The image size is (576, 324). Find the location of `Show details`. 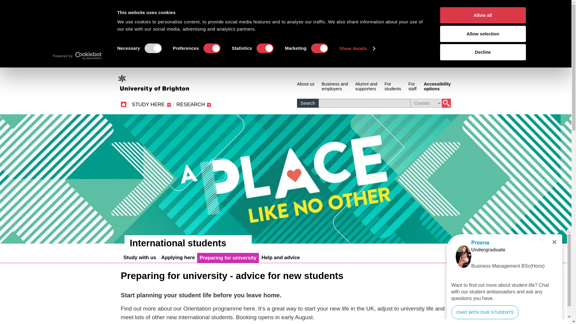

Show details is located at coordinates (357, 49).